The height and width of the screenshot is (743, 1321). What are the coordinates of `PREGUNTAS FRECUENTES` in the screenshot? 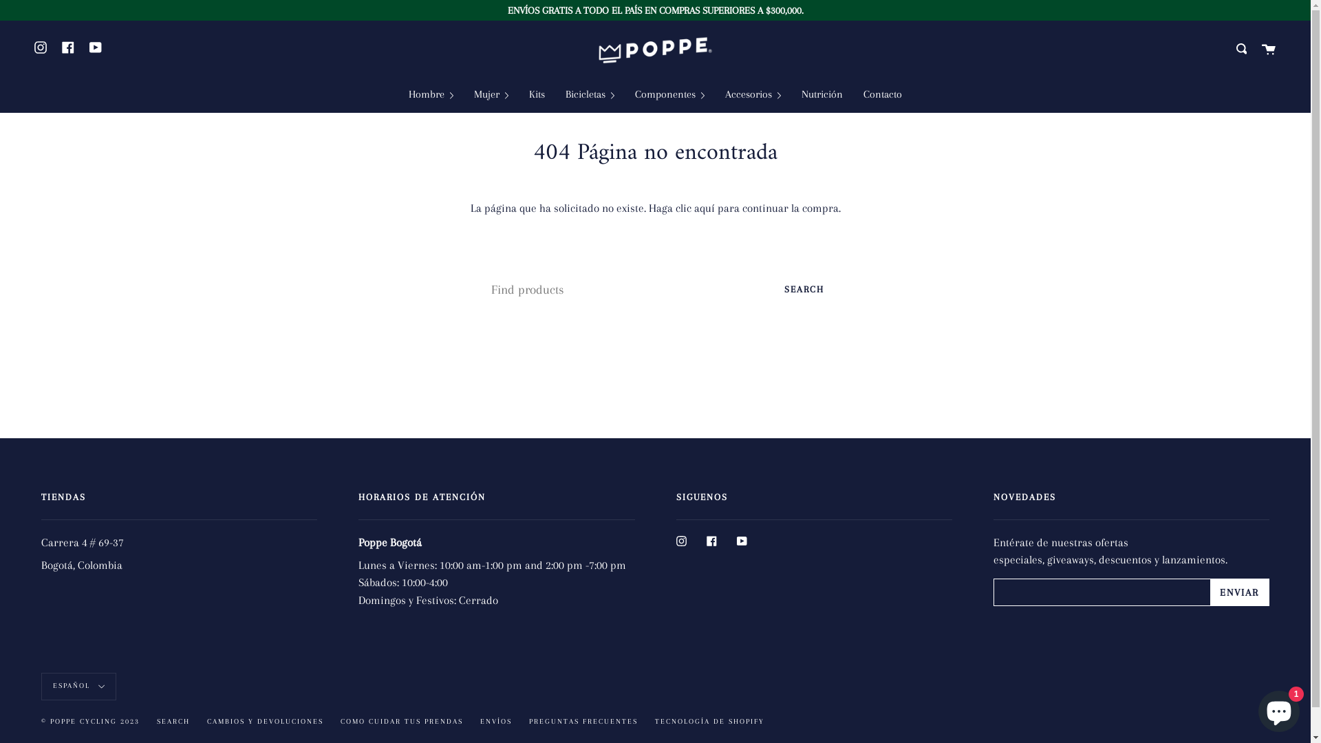 It's located at (583, 721).